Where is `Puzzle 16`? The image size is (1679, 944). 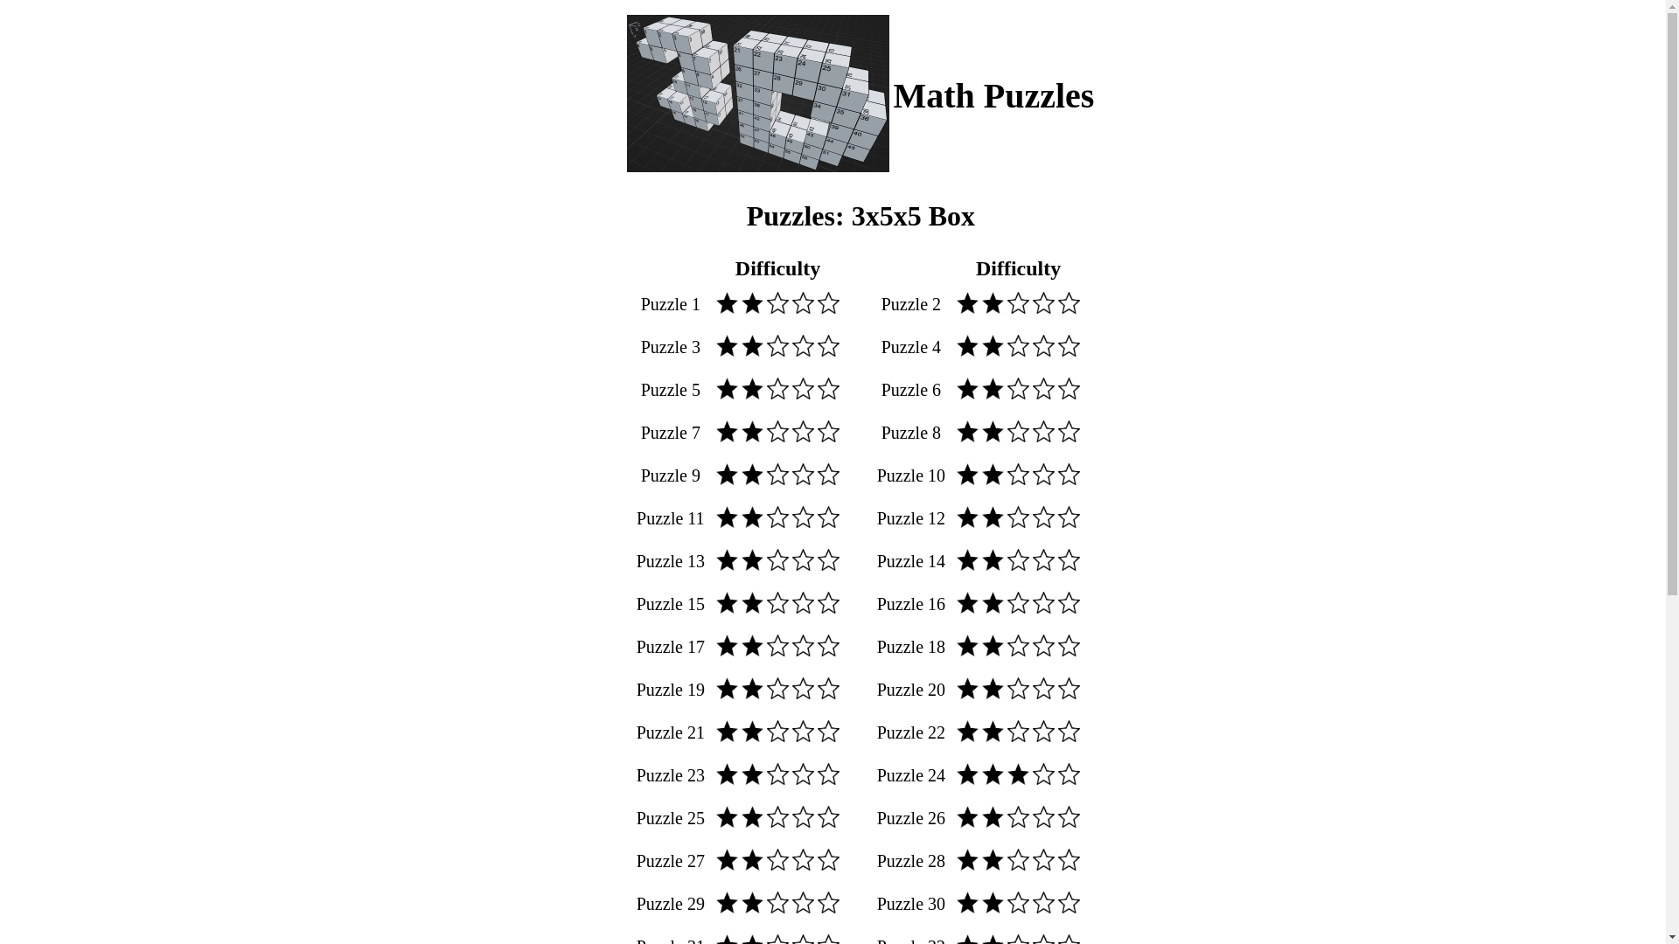 Puzzle 16 is located at coordinates (911, 604).